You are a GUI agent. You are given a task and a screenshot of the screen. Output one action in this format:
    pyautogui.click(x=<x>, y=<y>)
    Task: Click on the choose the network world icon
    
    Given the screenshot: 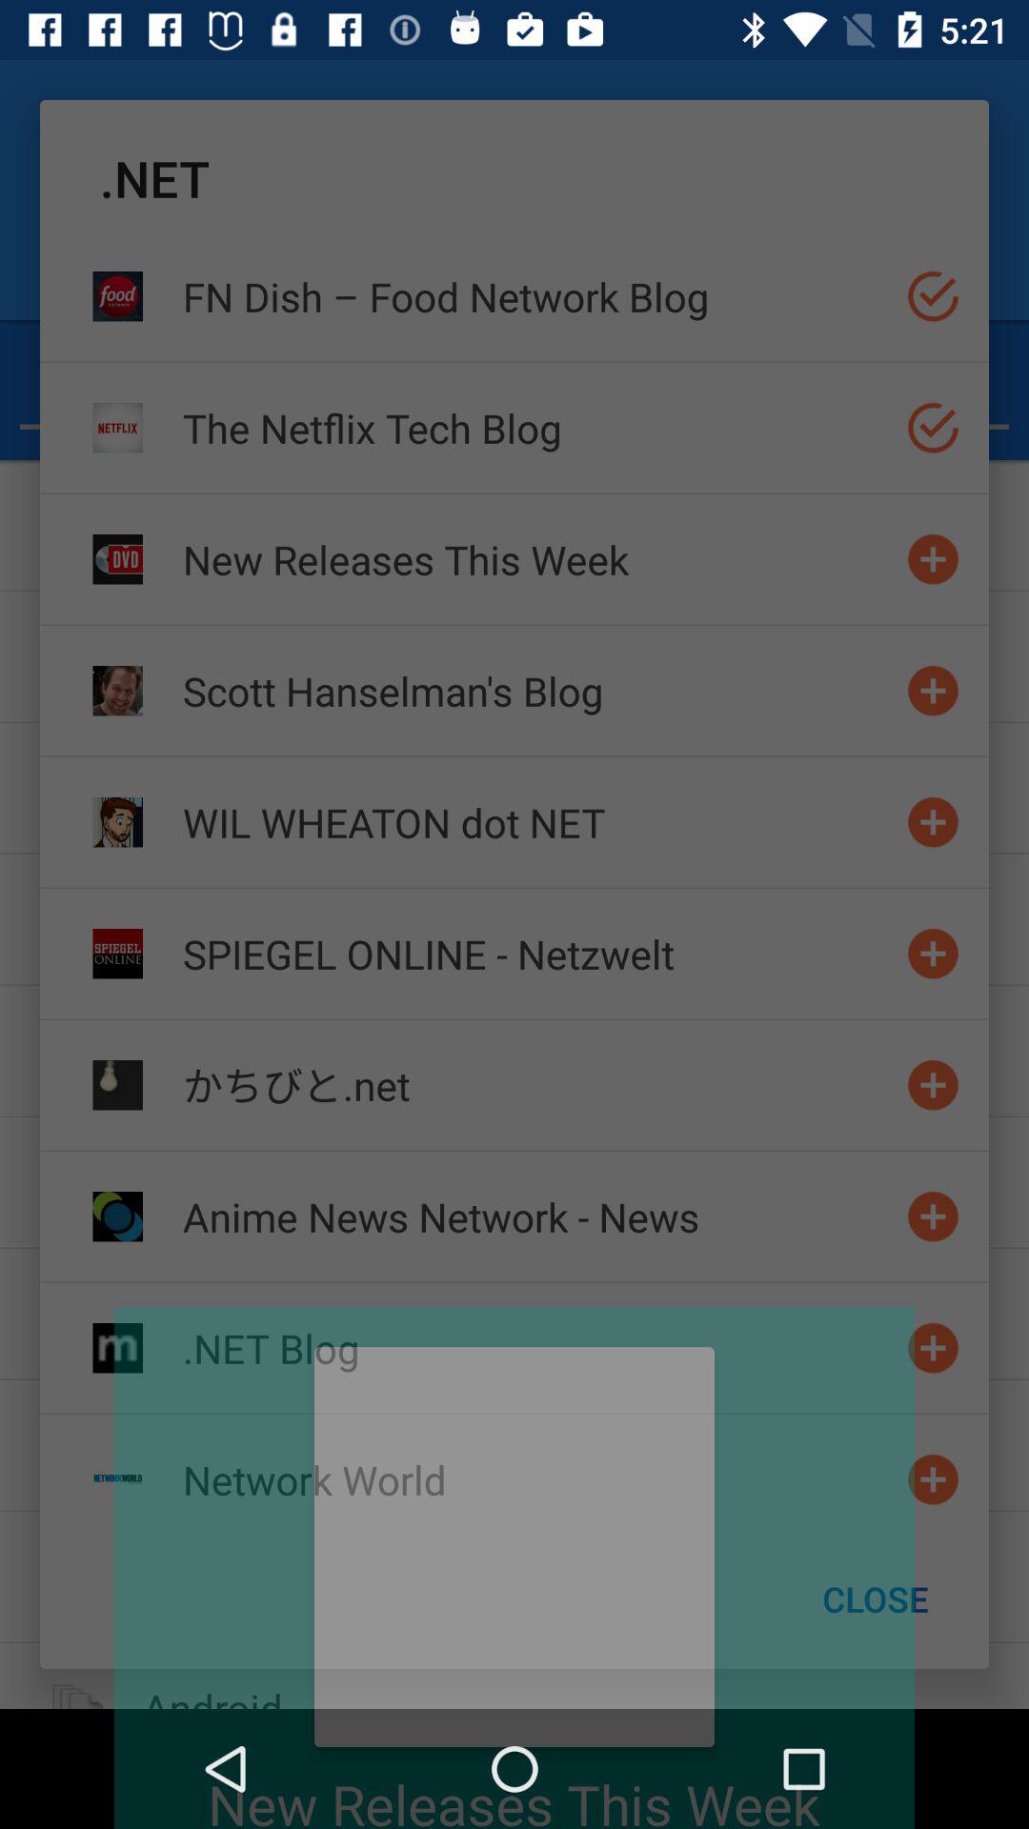 What is the action you would take?
    pyautogui.click(x=536, y=1478)
    